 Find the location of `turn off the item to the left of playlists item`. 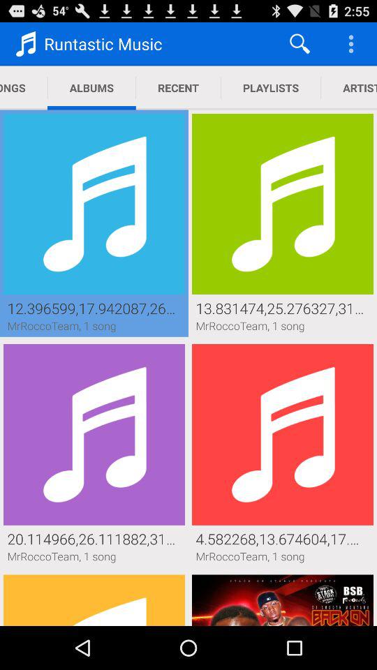

turn off the item to the left of playlists item is located at coordinates (178, 88).